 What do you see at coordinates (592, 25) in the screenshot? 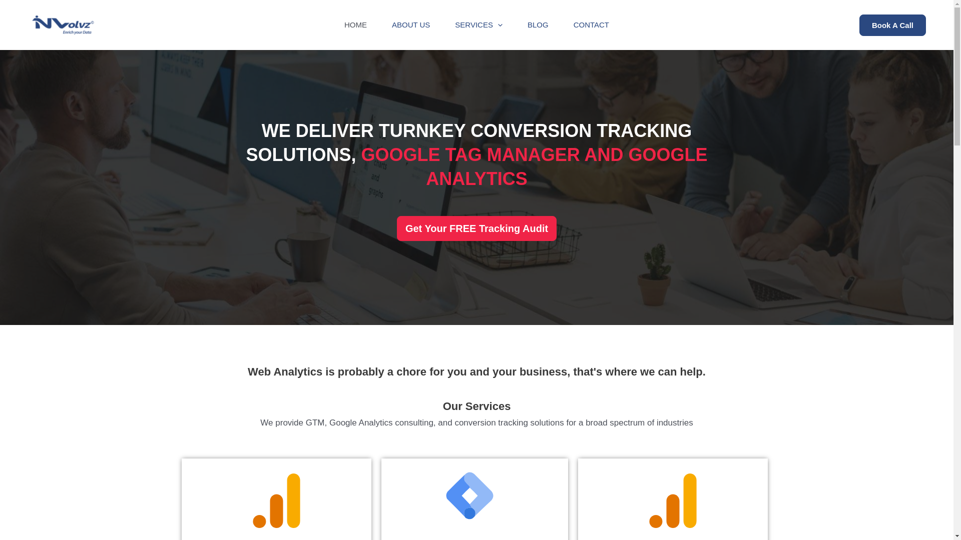
I see `CONTACT` at bounding box center [592, 25].